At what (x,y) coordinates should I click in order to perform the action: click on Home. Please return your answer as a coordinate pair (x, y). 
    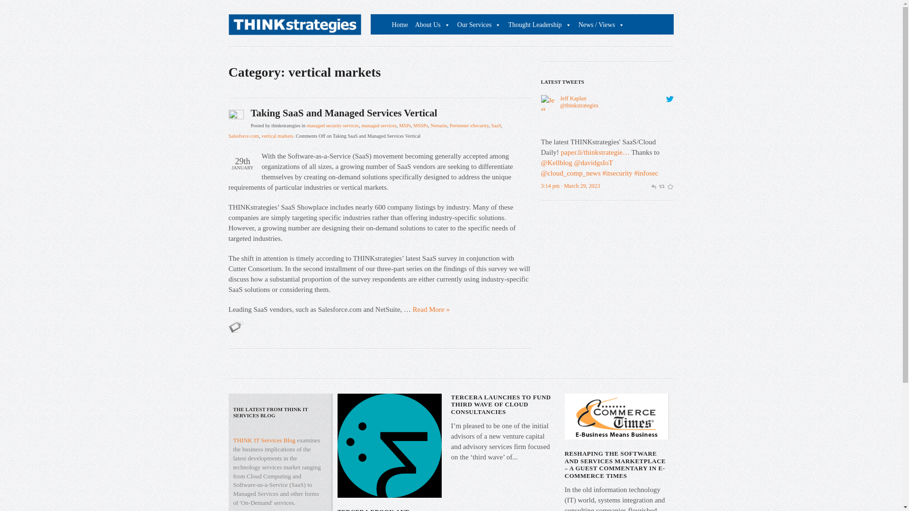
    Looking at the image, I should click on (399, 25).